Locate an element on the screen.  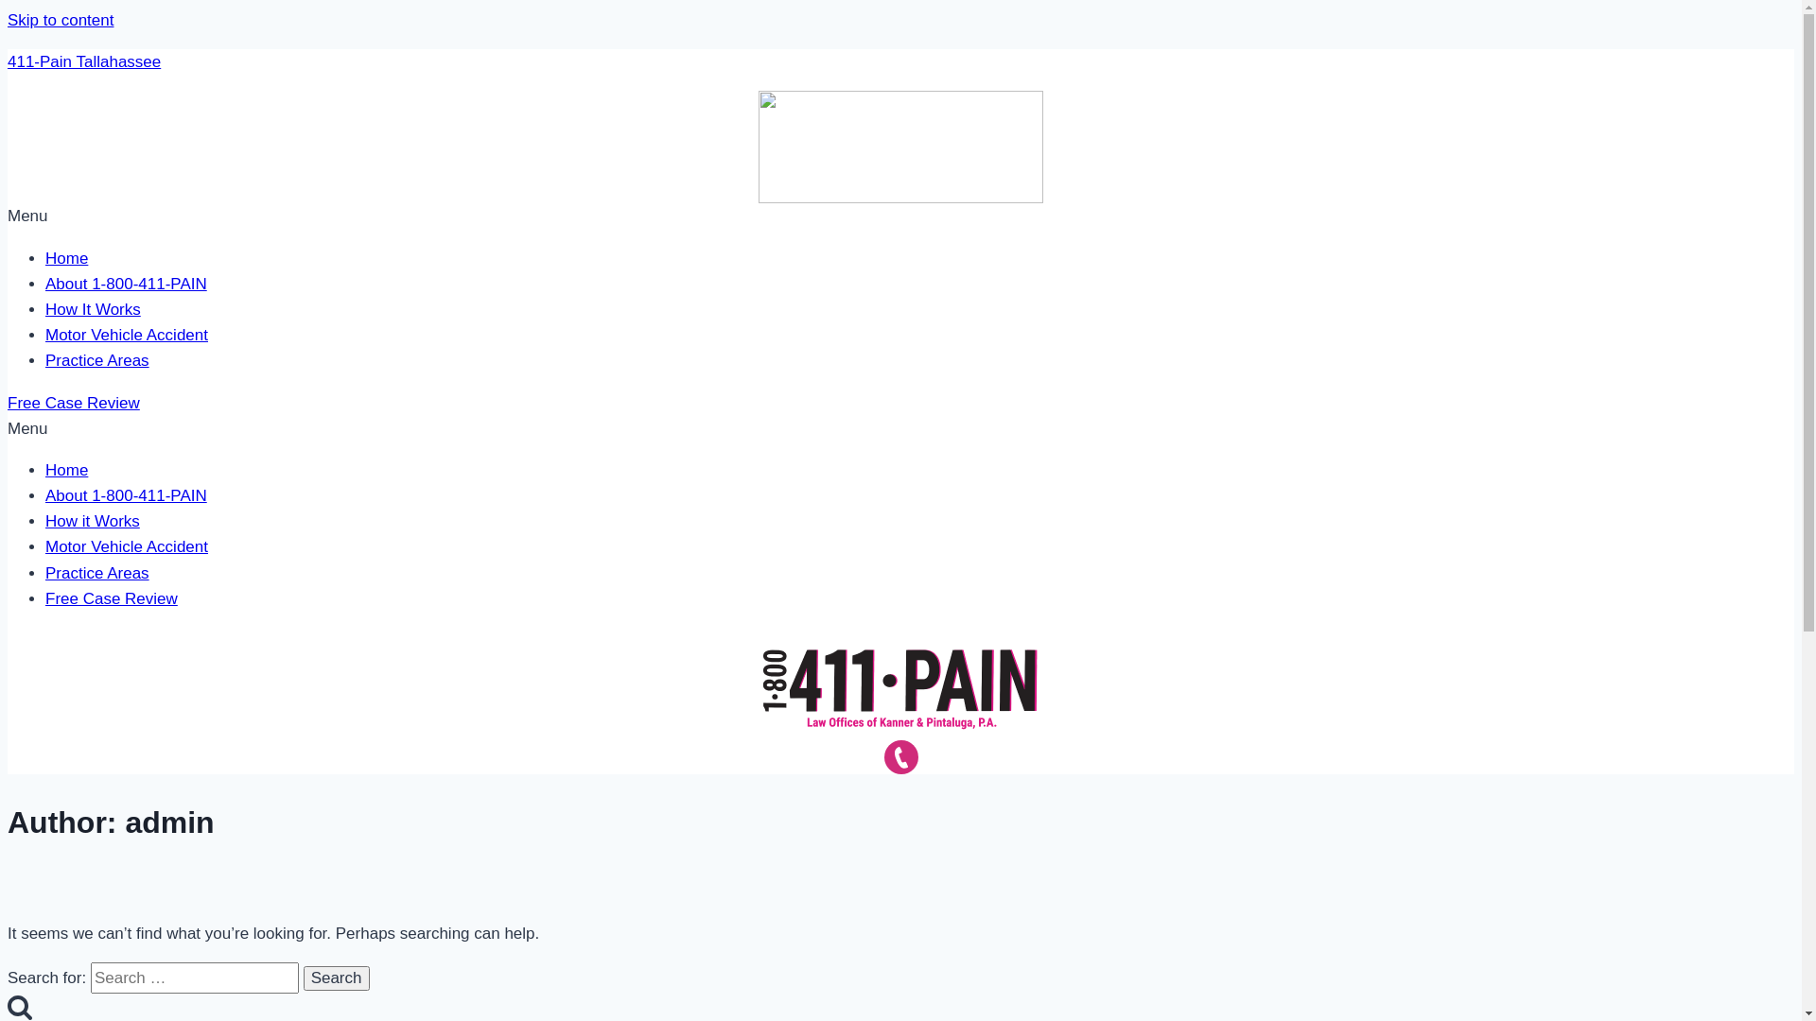
411-Pain Tallahassee is located at coordinates (84, 62).